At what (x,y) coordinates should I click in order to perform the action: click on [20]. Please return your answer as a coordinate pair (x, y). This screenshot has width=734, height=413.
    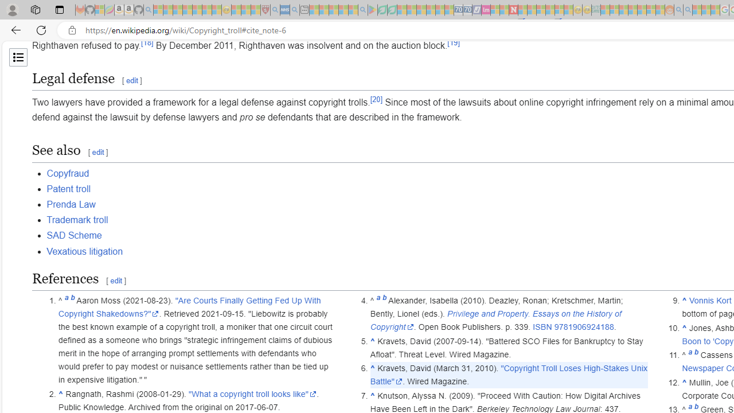
    Looking at the image, I should click on (376, 99).